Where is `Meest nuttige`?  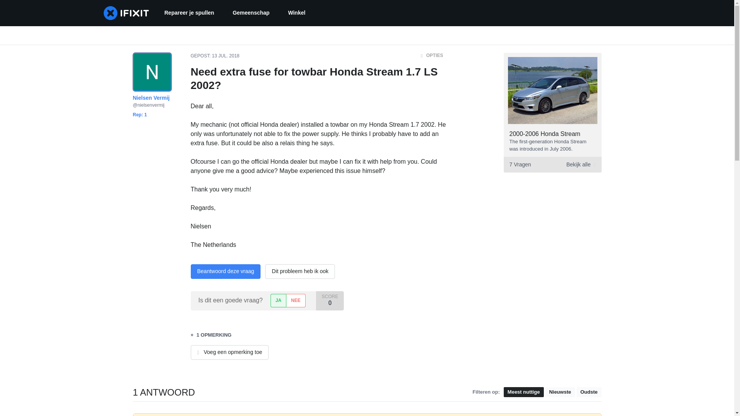 Meest nuttige is located at coordinates (524, 392).